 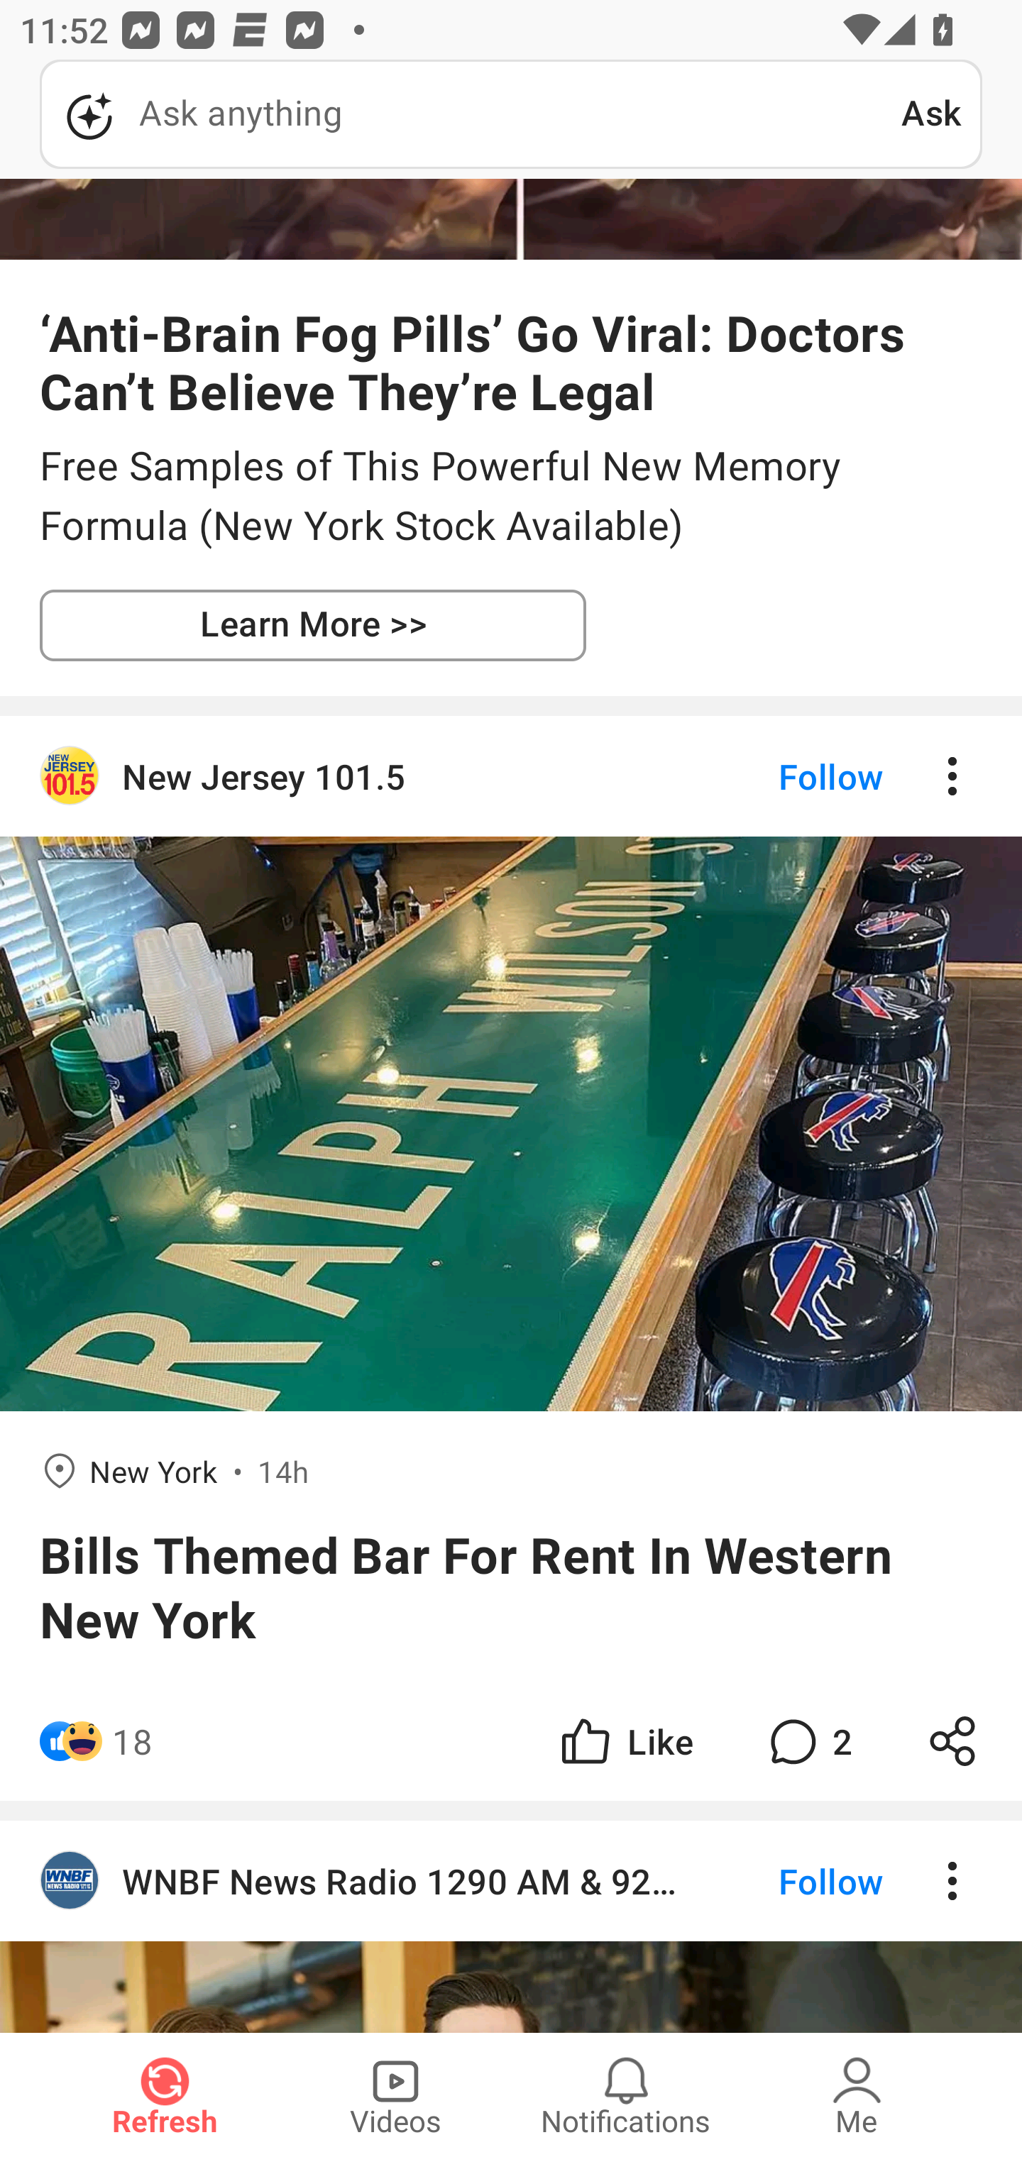 What do you see at coordinates (808, 1741) in the screenshot?
I see `2` at bounding box center [808, 1741].